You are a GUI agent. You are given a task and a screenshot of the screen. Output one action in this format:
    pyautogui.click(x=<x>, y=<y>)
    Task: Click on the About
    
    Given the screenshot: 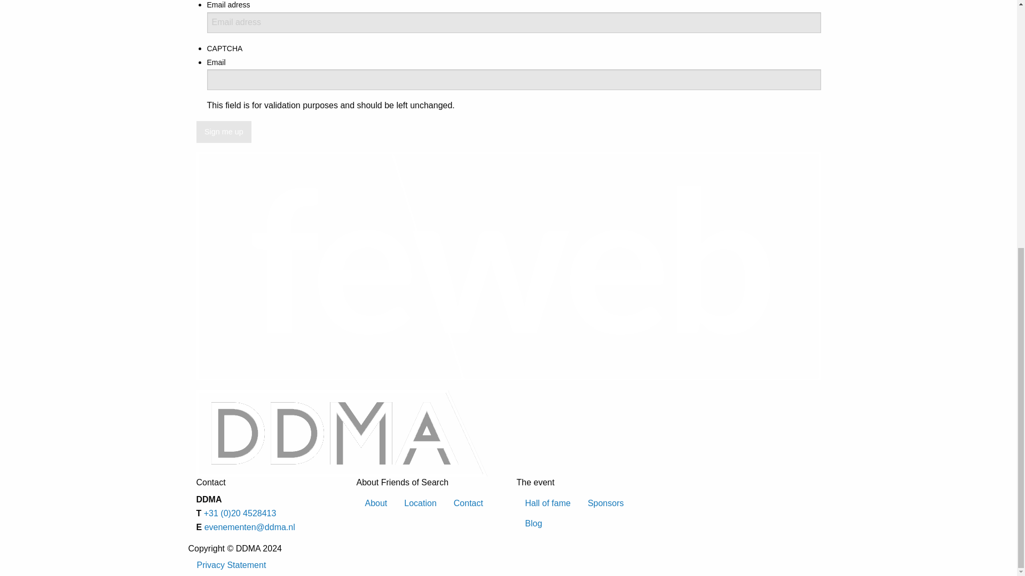 What is the action you would take?
    pyautogui.click(x=376, y=503)
    